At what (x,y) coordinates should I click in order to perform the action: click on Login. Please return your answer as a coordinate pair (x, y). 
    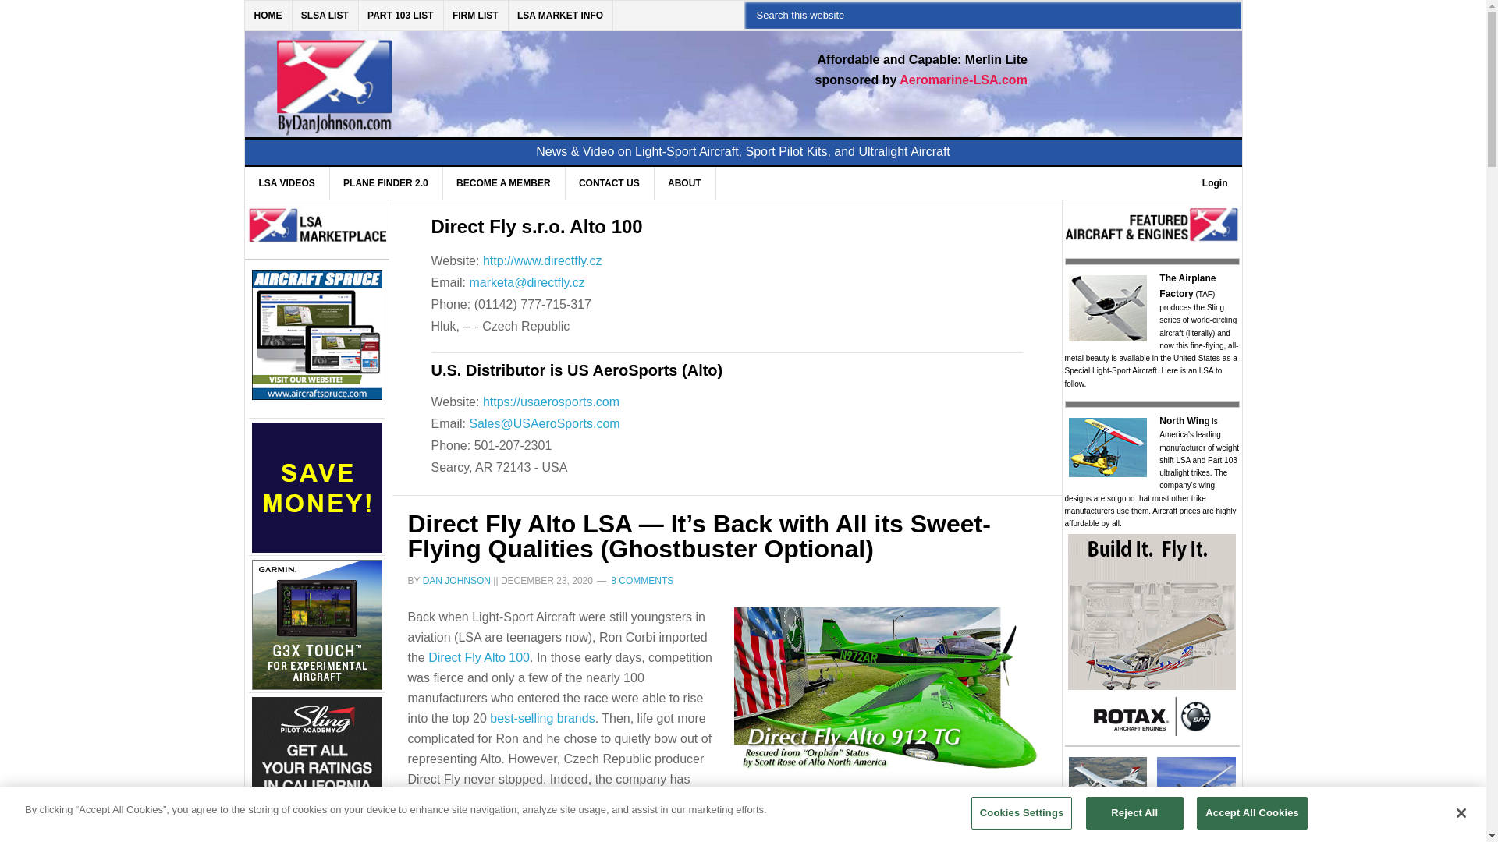
    Looking at the image, I should click on (1214, 182).